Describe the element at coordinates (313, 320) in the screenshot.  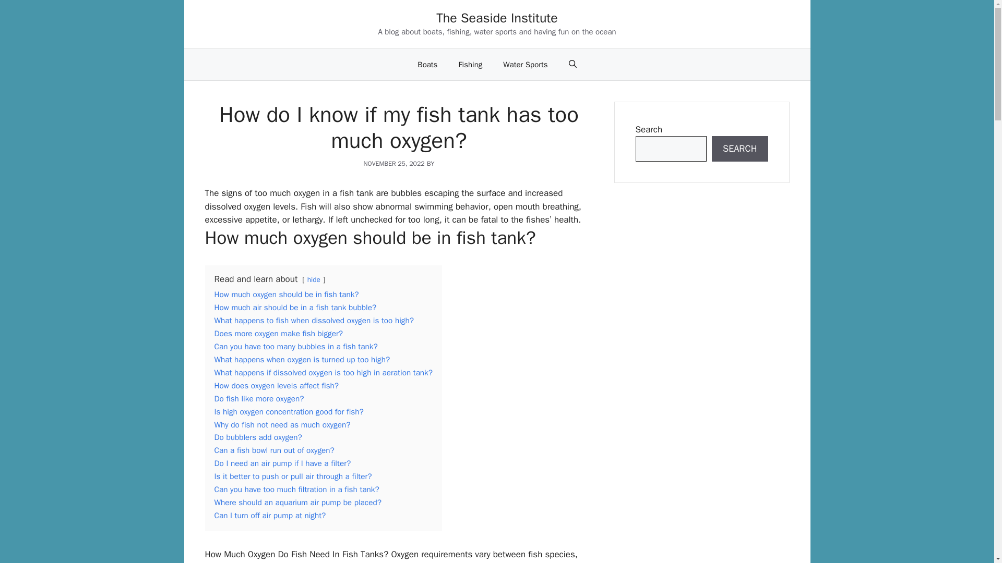
I see `What happens to fish when dissolved oxygen is too high?` at that location.